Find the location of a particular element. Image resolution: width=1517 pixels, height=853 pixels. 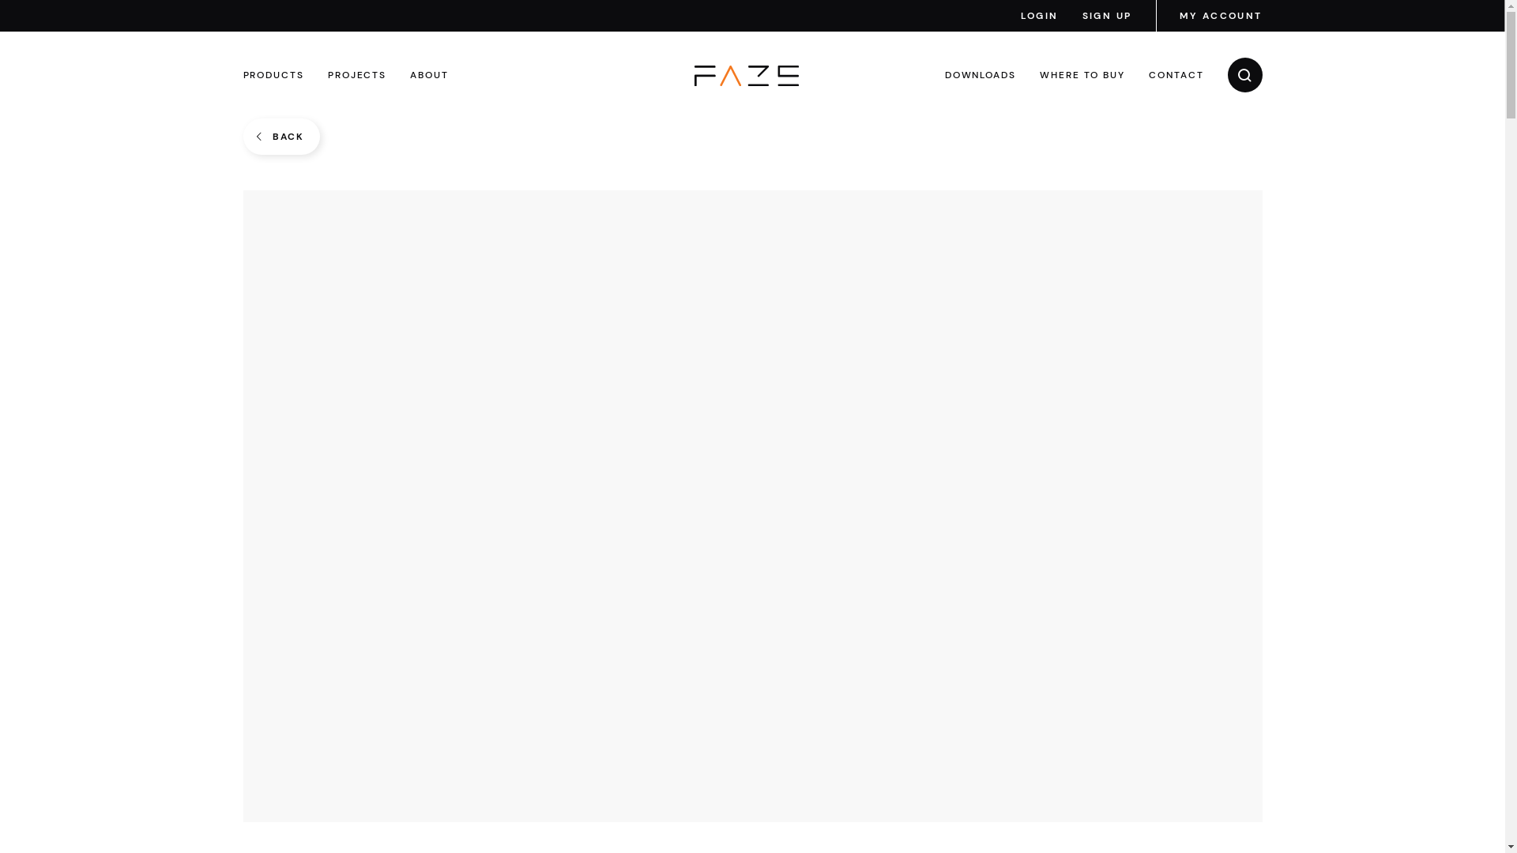

WHERE TO BUY is located at coordinates (1082, 75).